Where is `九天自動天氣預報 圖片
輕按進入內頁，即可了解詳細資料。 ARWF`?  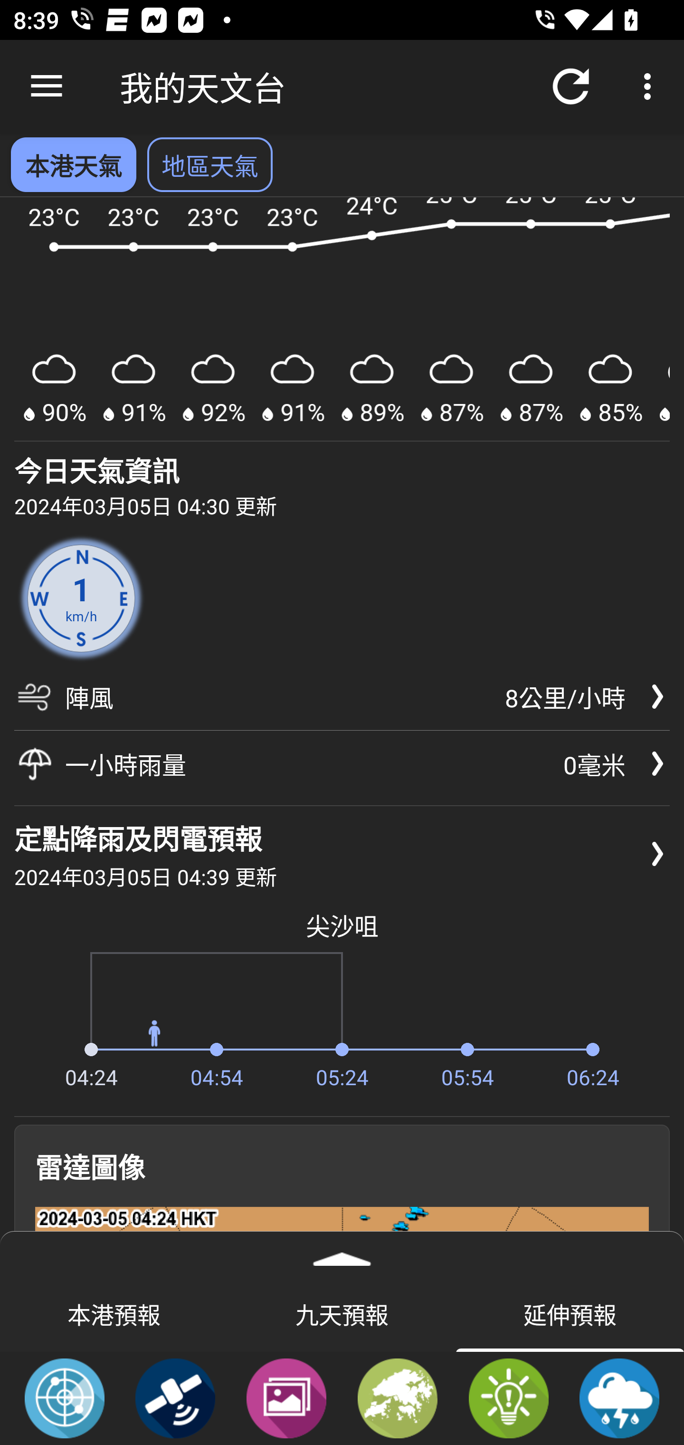
九天自動天氣預報 圖片
輕按進入內頁，即可了解詳細資料。 ARWF is located at coordinates (342, 320).